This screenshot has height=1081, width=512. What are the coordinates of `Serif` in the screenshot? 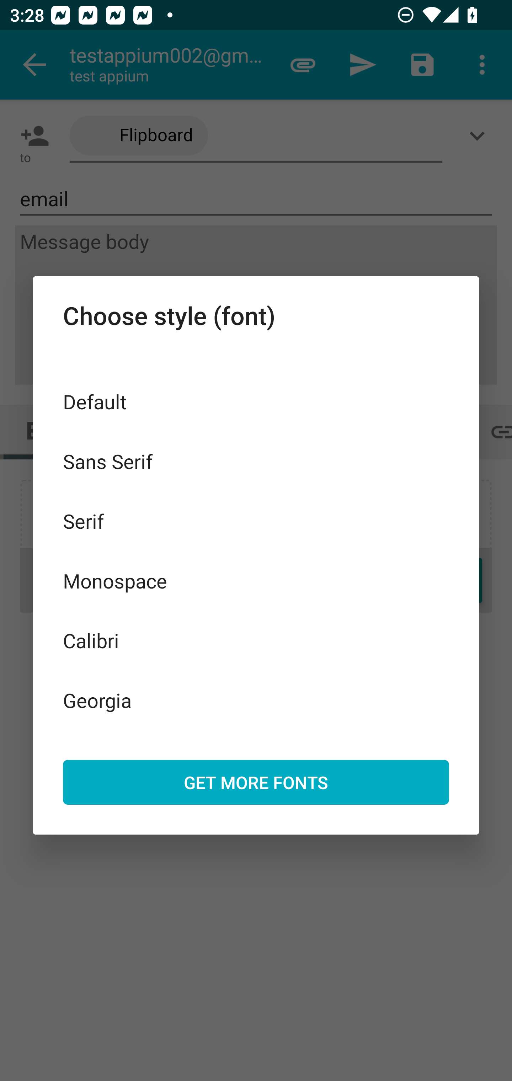 It's located at (256, 521).